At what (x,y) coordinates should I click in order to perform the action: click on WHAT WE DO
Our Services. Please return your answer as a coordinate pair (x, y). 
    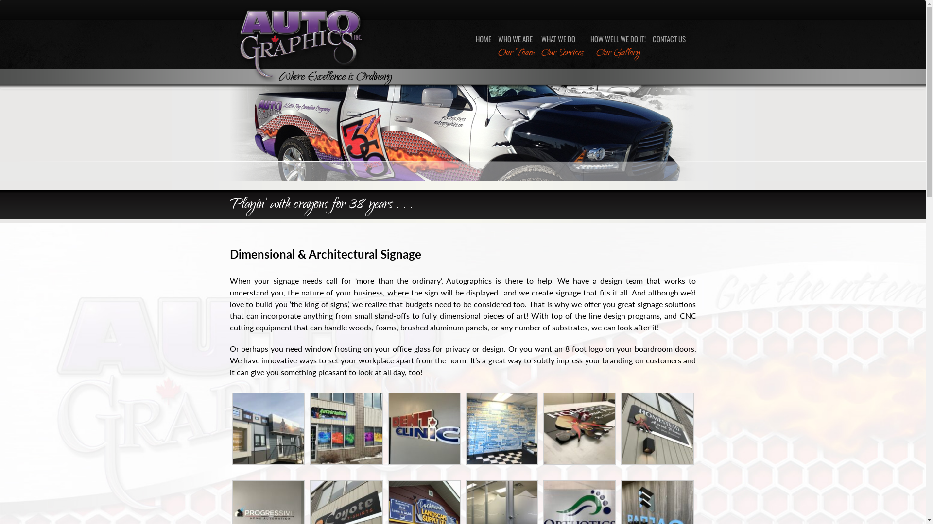
    Looking at the image, I should click on (562, 46).